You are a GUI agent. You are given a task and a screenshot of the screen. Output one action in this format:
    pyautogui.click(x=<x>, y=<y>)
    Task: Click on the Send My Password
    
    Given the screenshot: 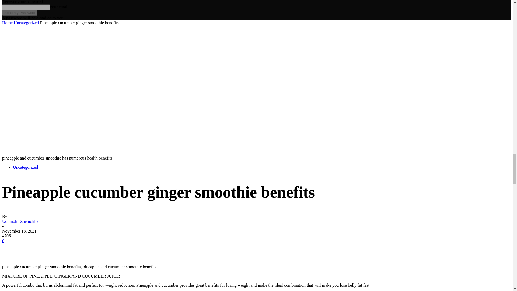 What is the action you would take?
    pyautogui.click(x=19, y=13)
    